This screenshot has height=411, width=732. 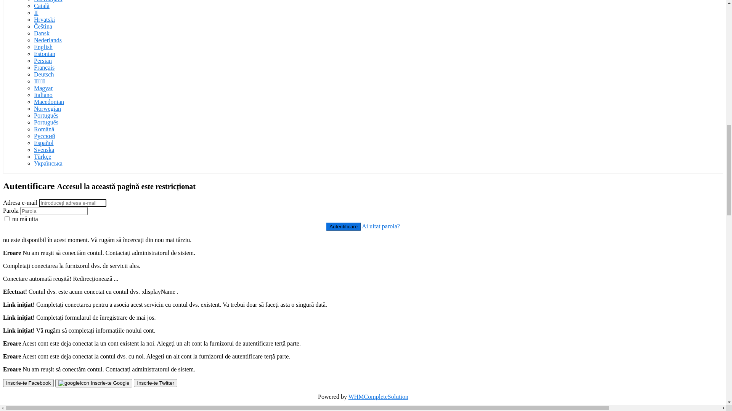 What do you see at coordinates (43, 370) in the screenshot?
I see `Persian` at bounding box center [43, 370].